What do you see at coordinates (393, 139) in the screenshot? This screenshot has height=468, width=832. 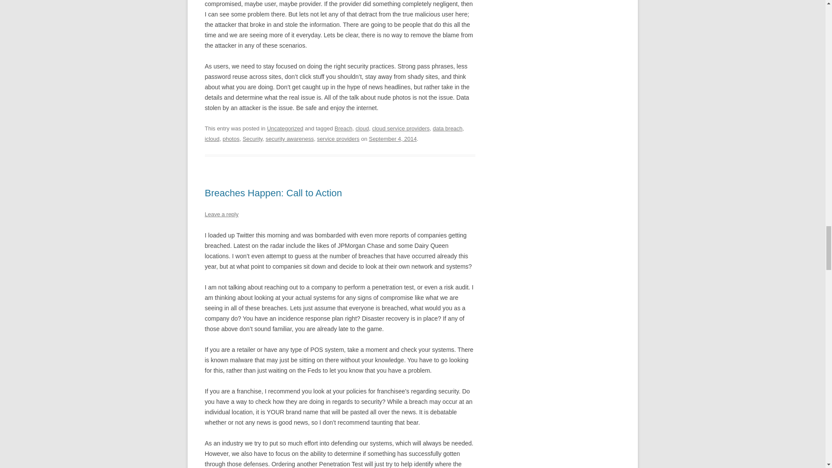 I see `10:03 pm` at bounding box center [393, 139].